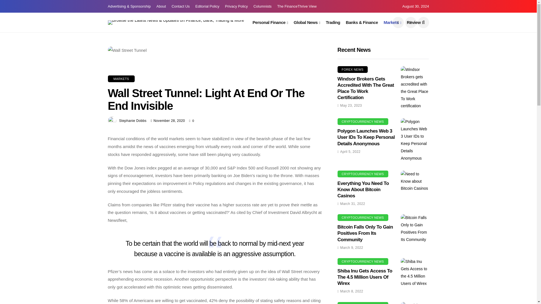  What do you see at coordinates (270, 23) in the screenshot?
I see `Personal Finance` at bounding box center [270, 23].